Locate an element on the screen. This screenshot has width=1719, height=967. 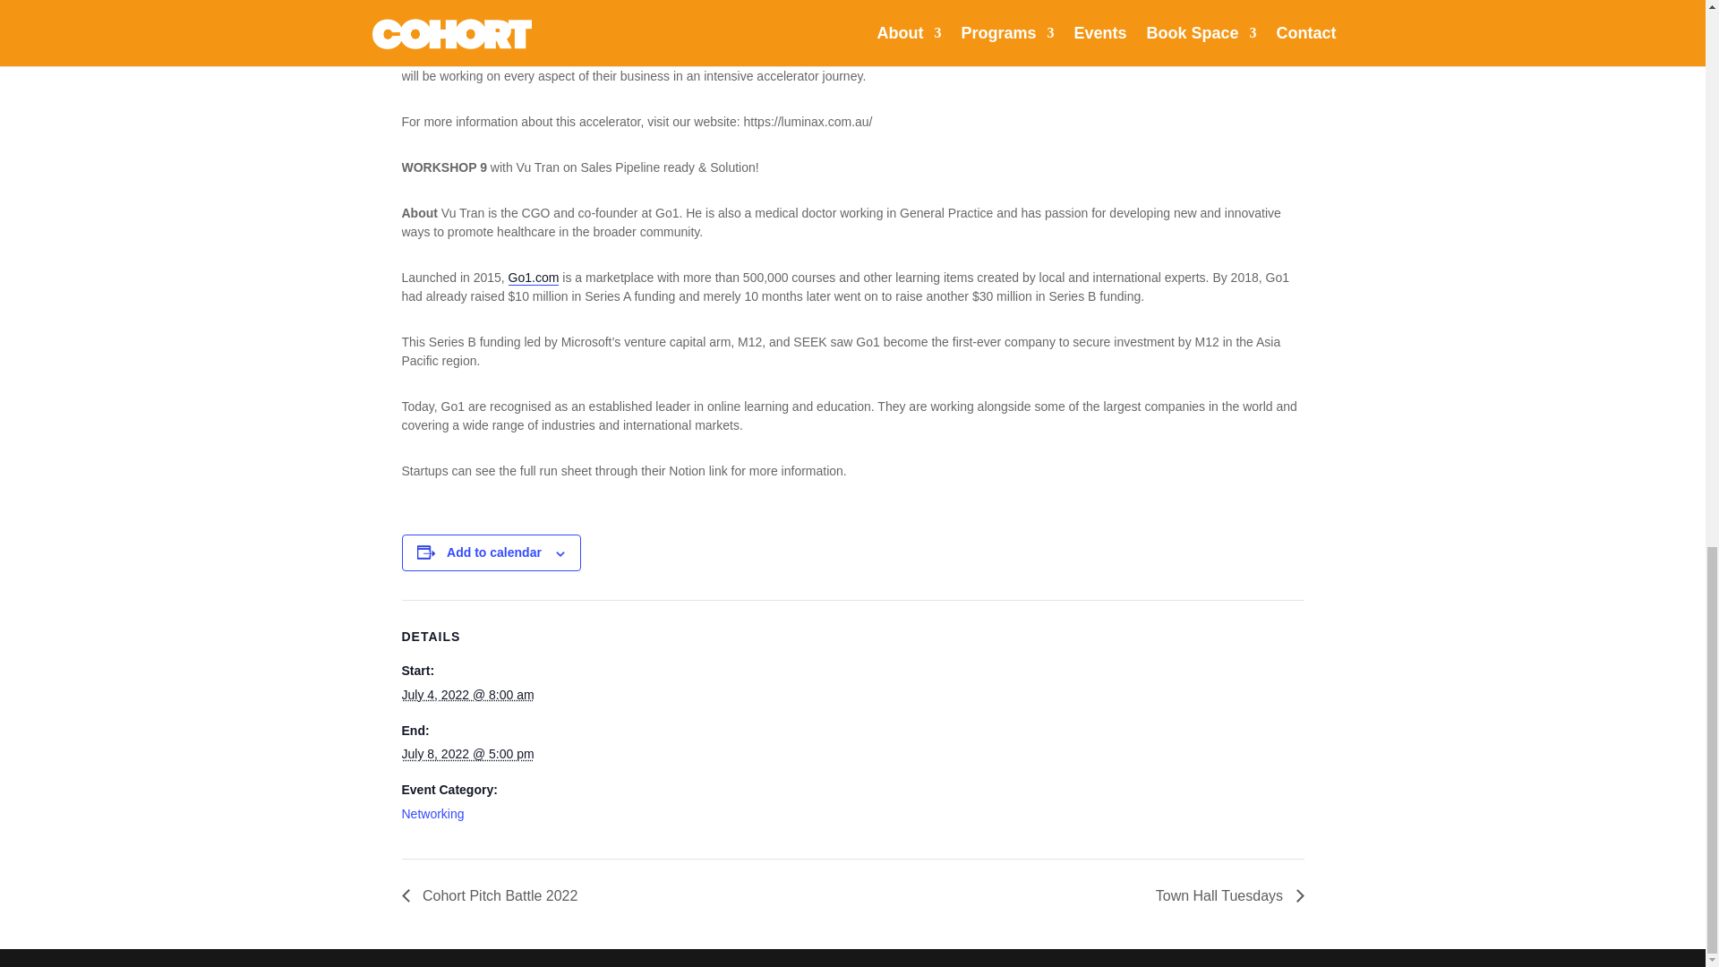
Cohort Pitch Battle 2022 is located at coordinates (494, 895).